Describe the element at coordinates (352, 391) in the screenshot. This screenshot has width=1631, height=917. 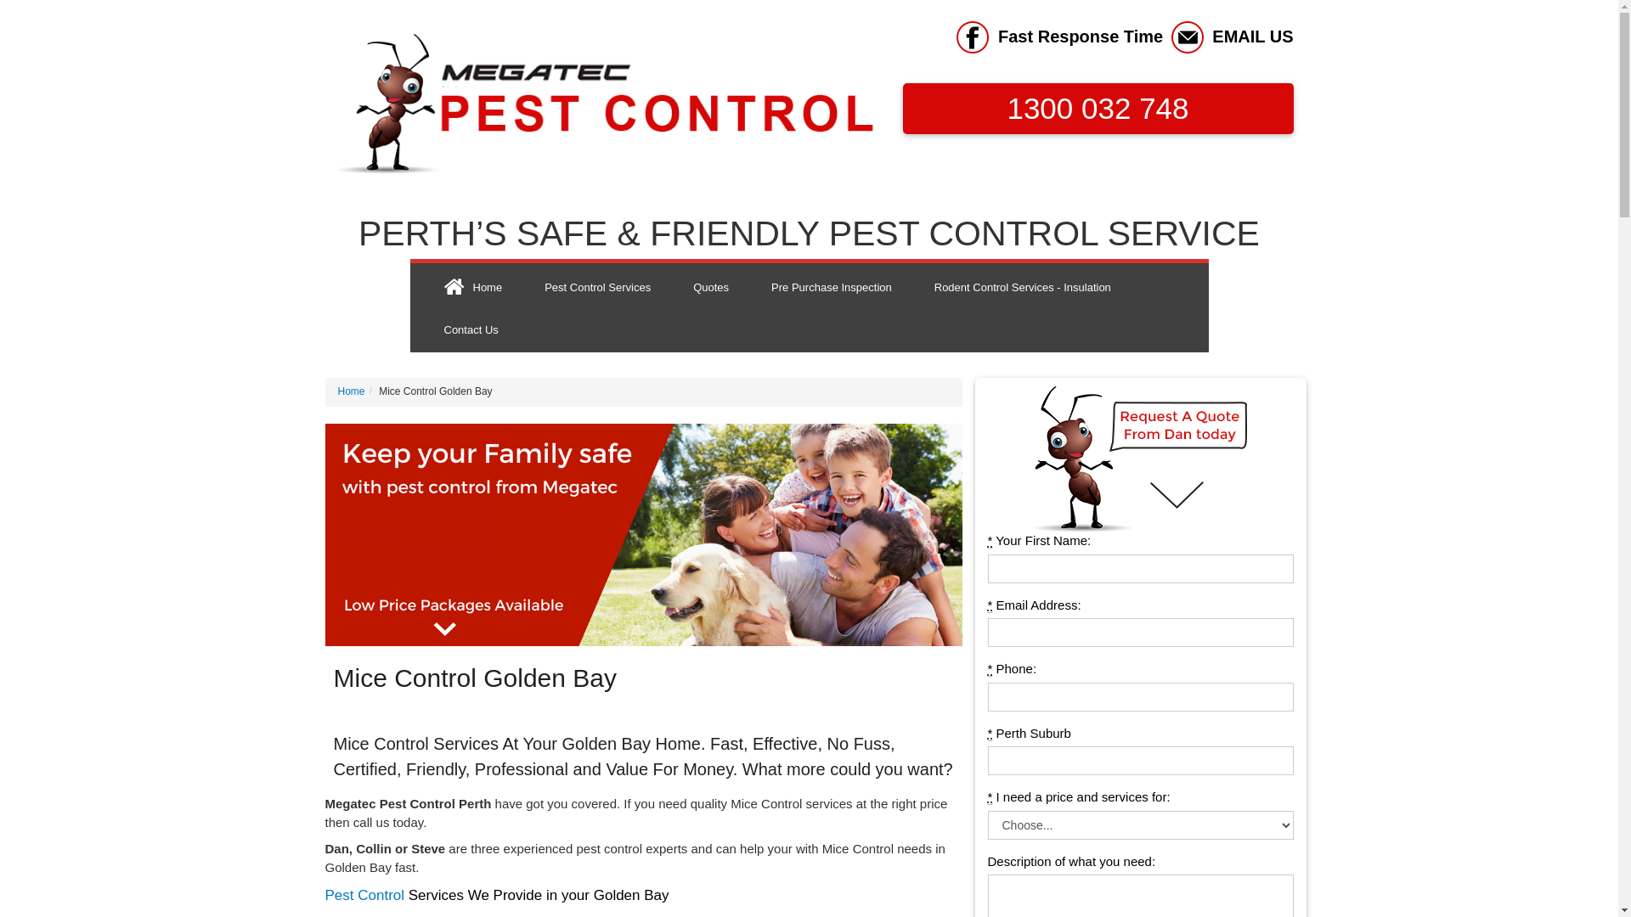
I see `Home` at that location.